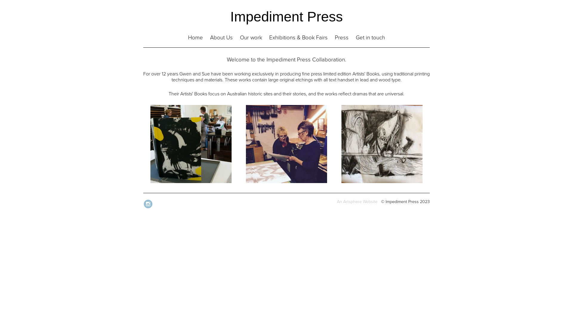  I want to click on Our Work, so click(382, 182).